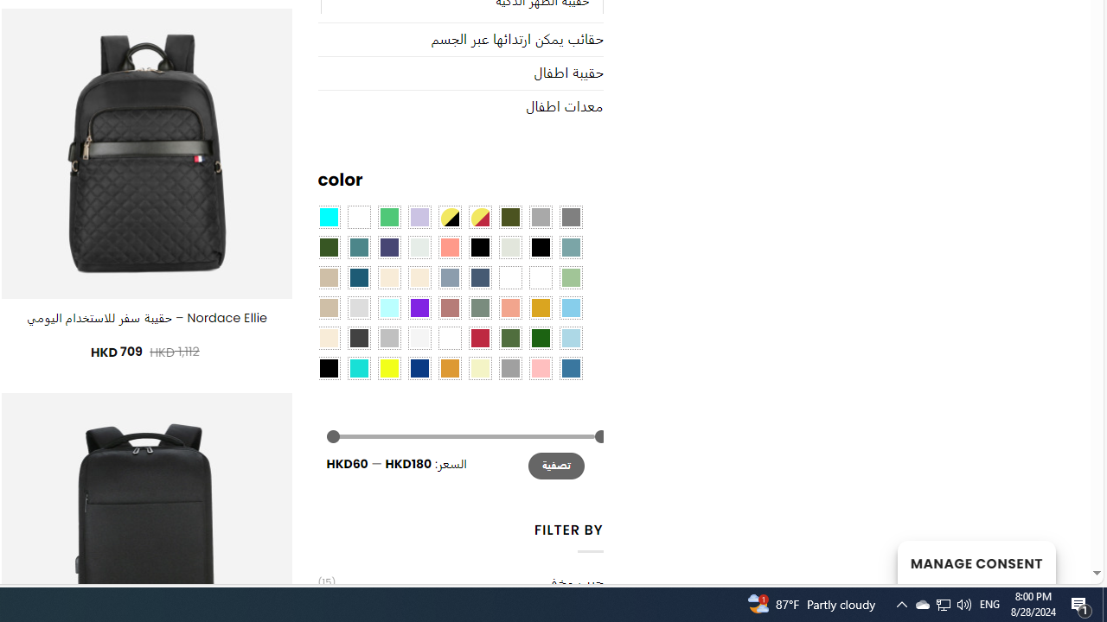 This screenshot has height=622, width=1107. Describe the element at coordinates (449, 217) in the screenshot. I see `Yellow-Black` at that location.